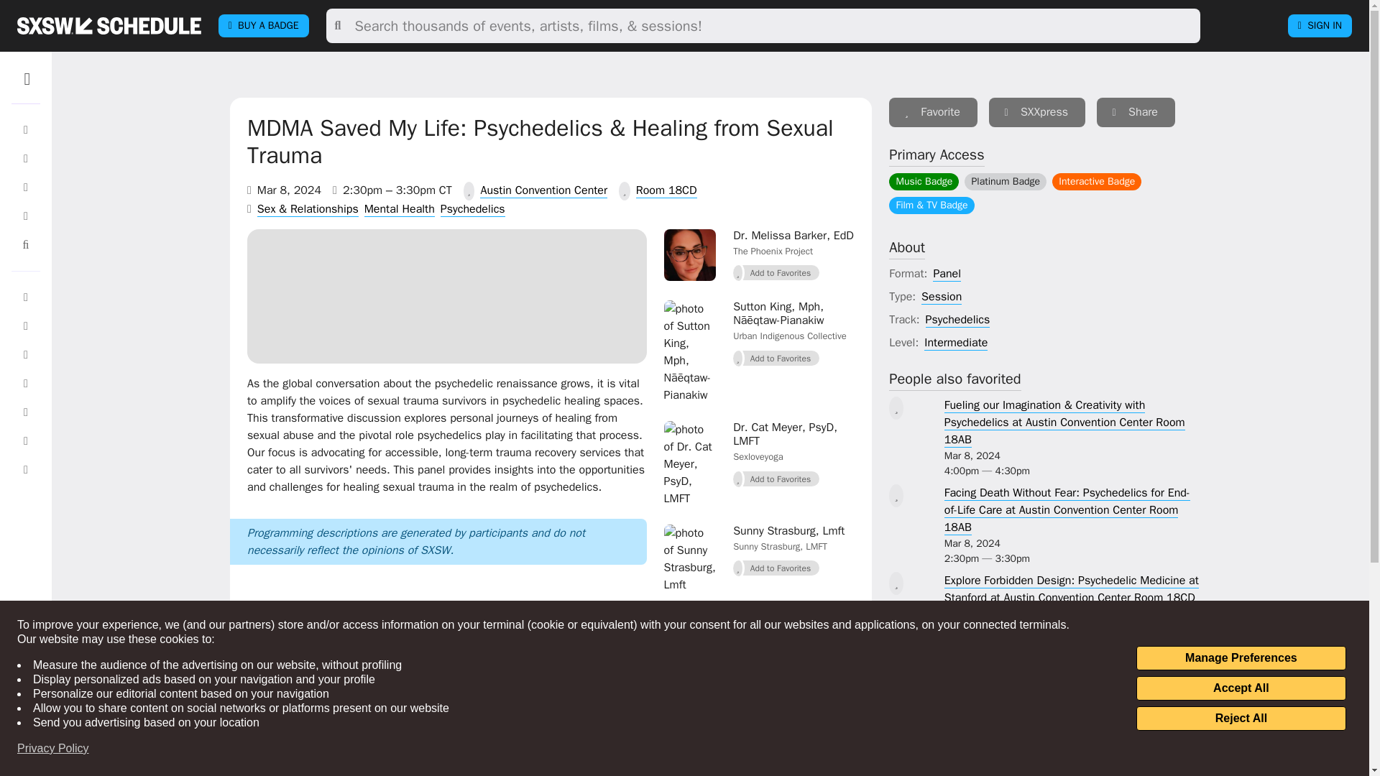 Image resolution: width=1380 pixels, height=776 pixels. Describe the element at coordinates (776, 568) in the screenshot. I see `Sign In to add to your favorites.` at that location.